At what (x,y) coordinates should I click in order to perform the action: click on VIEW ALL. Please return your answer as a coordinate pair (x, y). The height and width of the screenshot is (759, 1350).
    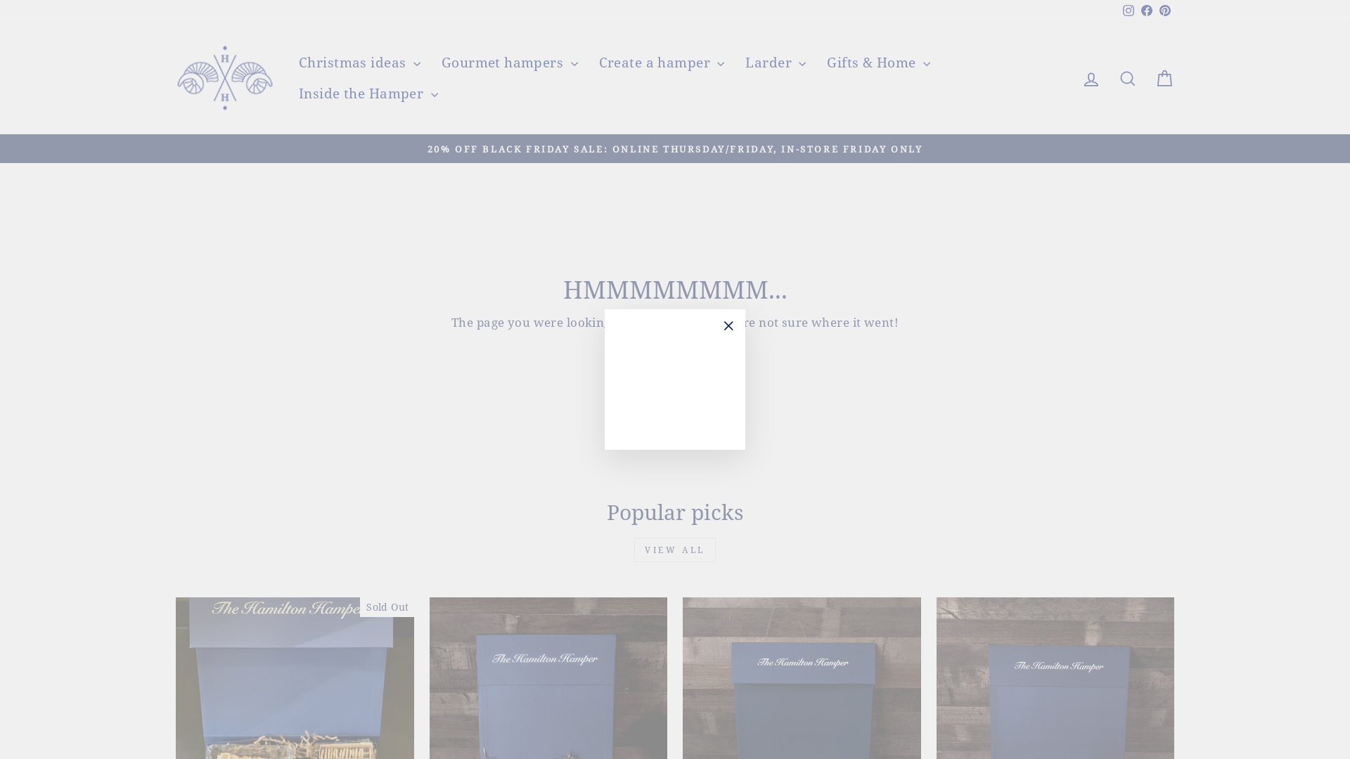
    Looking at the image, I should click on (675, 550).